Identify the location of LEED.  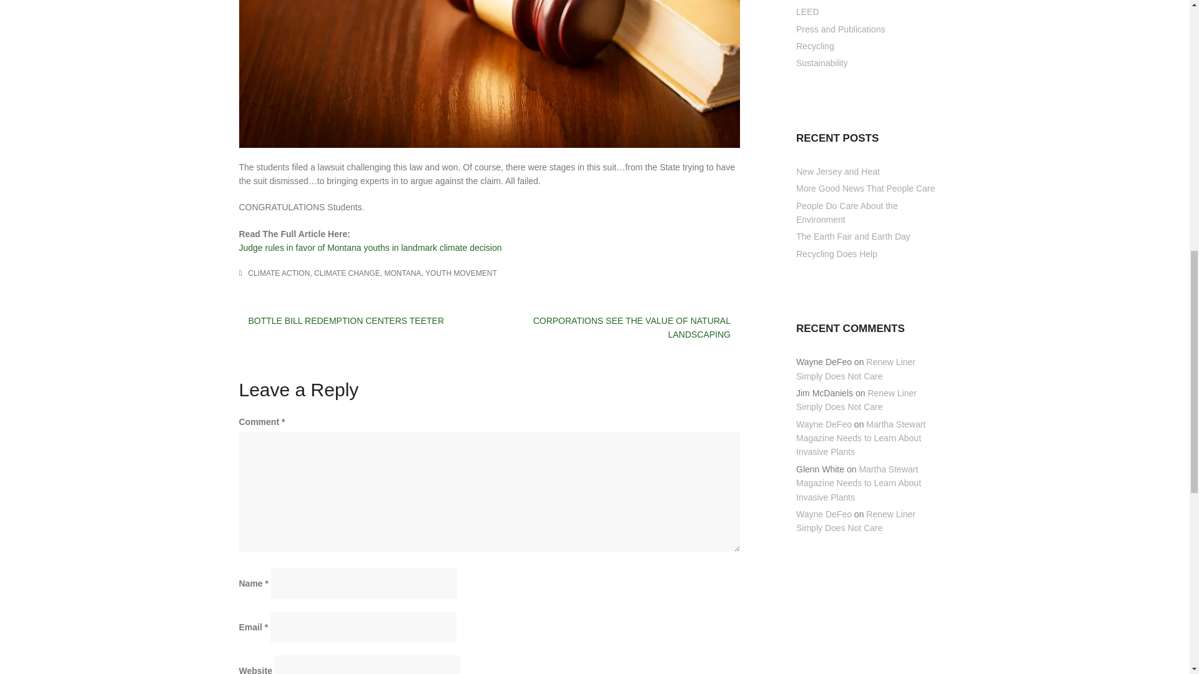
(807, 11).